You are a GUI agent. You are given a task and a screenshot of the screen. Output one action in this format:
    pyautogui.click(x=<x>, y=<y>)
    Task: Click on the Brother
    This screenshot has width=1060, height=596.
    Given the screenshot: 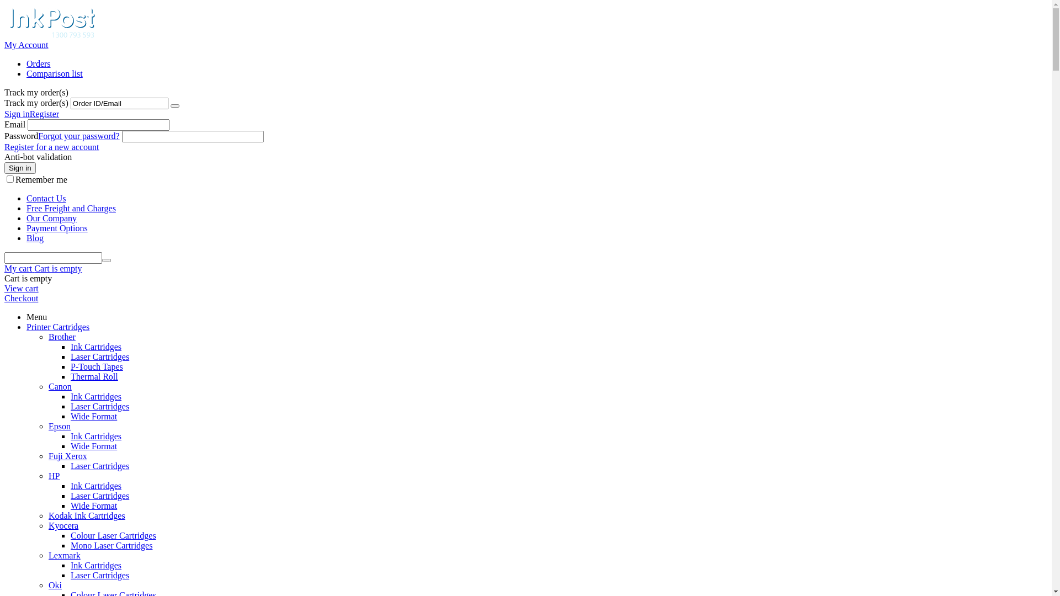 What is the action you would take?
    pyautogui.click(x=62, y=337)
    